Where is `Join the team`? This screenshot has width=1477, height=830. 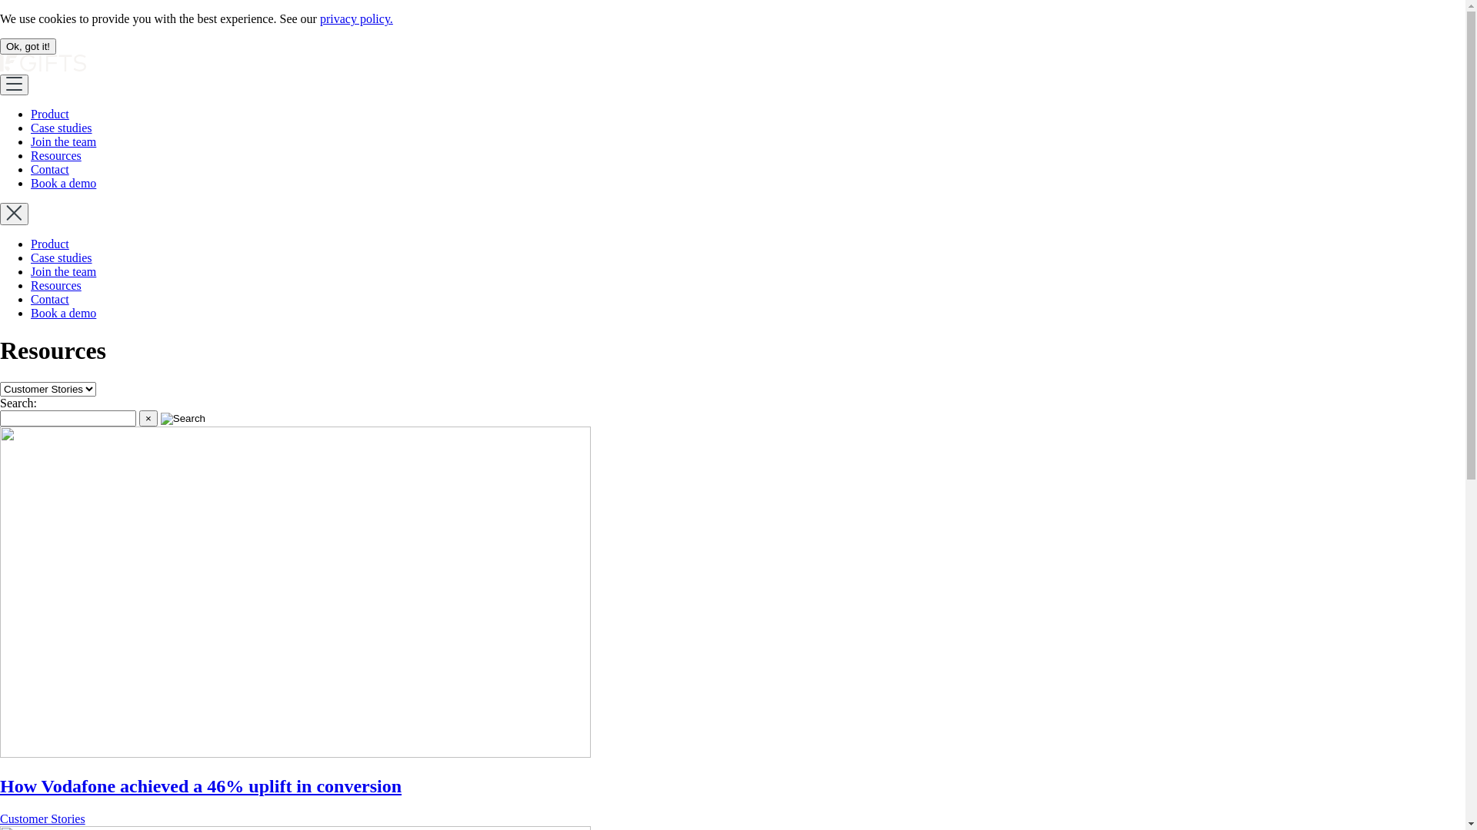 Join the team is located at coordinates (63, 141).